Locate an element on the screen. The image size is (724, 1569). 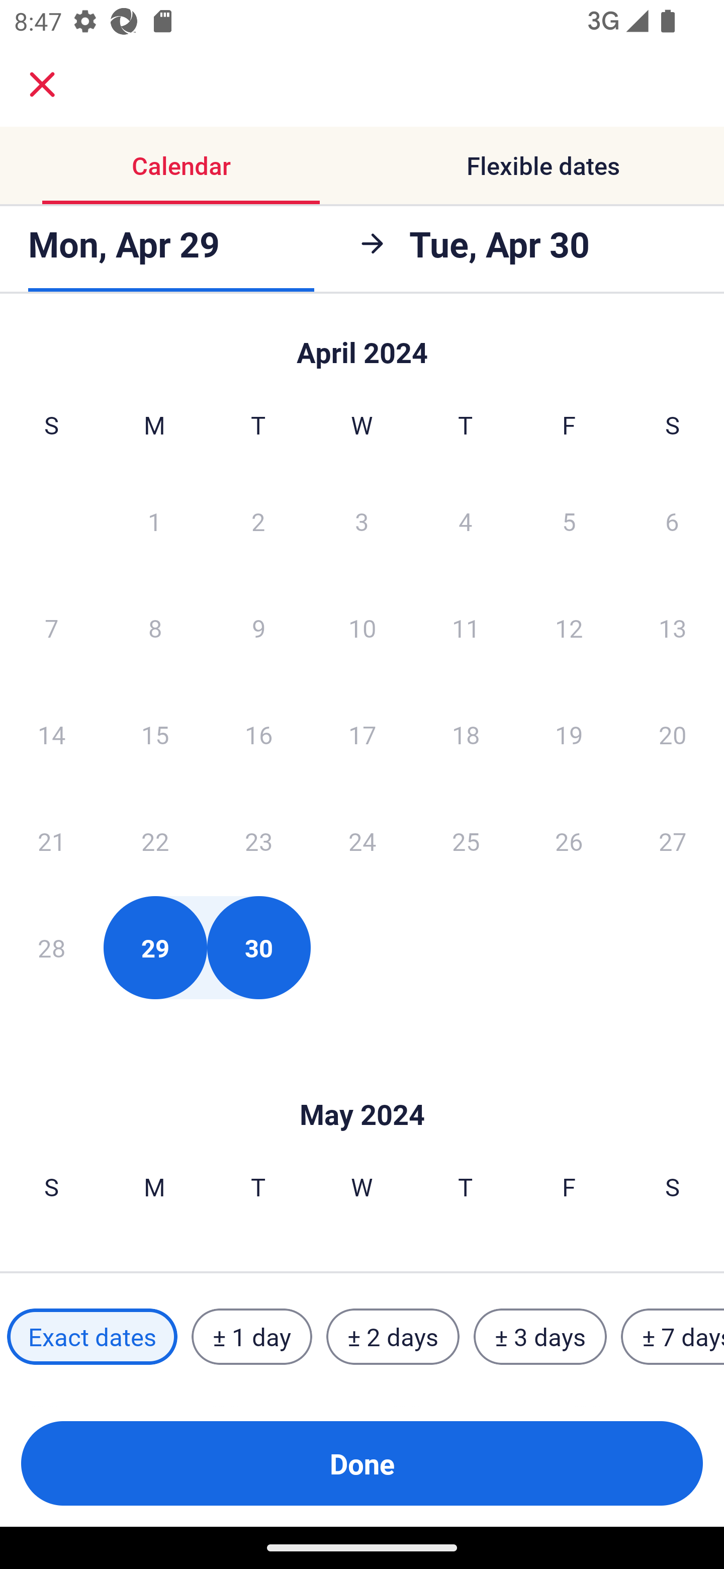
18 Thursday, April 18, 2024 is located at coordinates (466, 734).